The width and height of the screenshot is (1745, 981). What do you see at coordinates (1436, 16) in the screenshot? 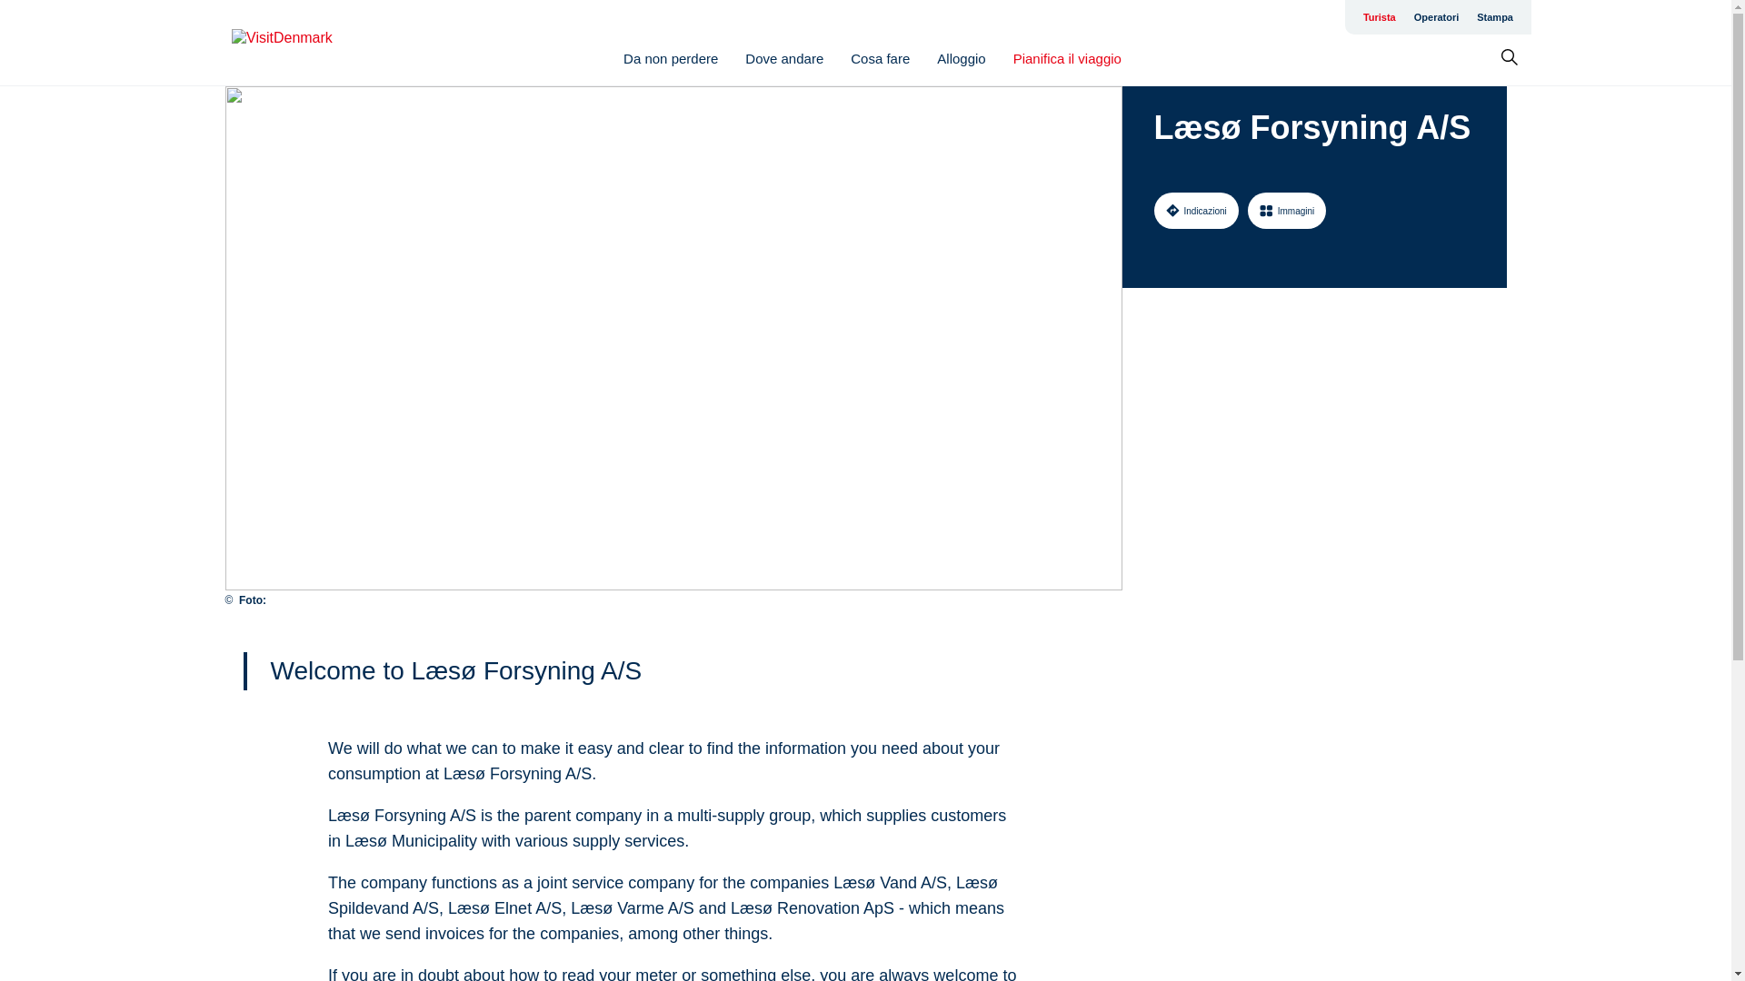
I see `Operatori` at bounding box center [1436, 16].